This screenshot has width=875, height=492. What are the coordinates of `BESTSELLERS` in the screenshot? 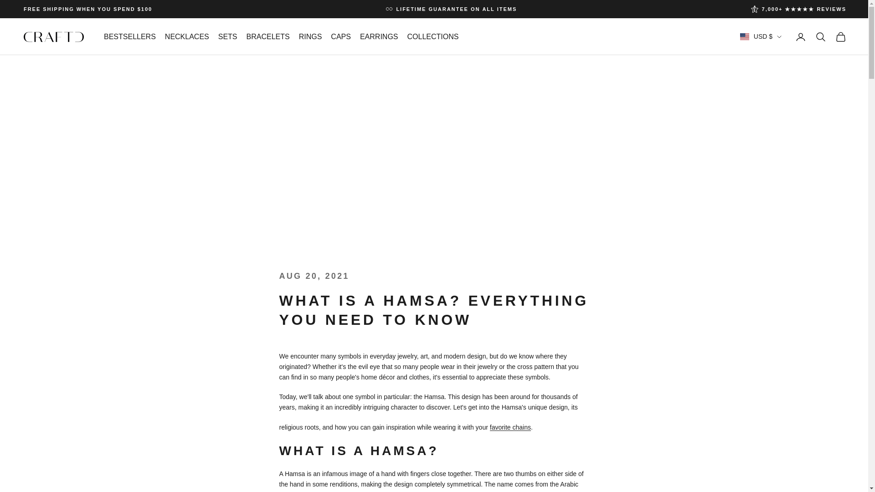 It's located at (129, 36).